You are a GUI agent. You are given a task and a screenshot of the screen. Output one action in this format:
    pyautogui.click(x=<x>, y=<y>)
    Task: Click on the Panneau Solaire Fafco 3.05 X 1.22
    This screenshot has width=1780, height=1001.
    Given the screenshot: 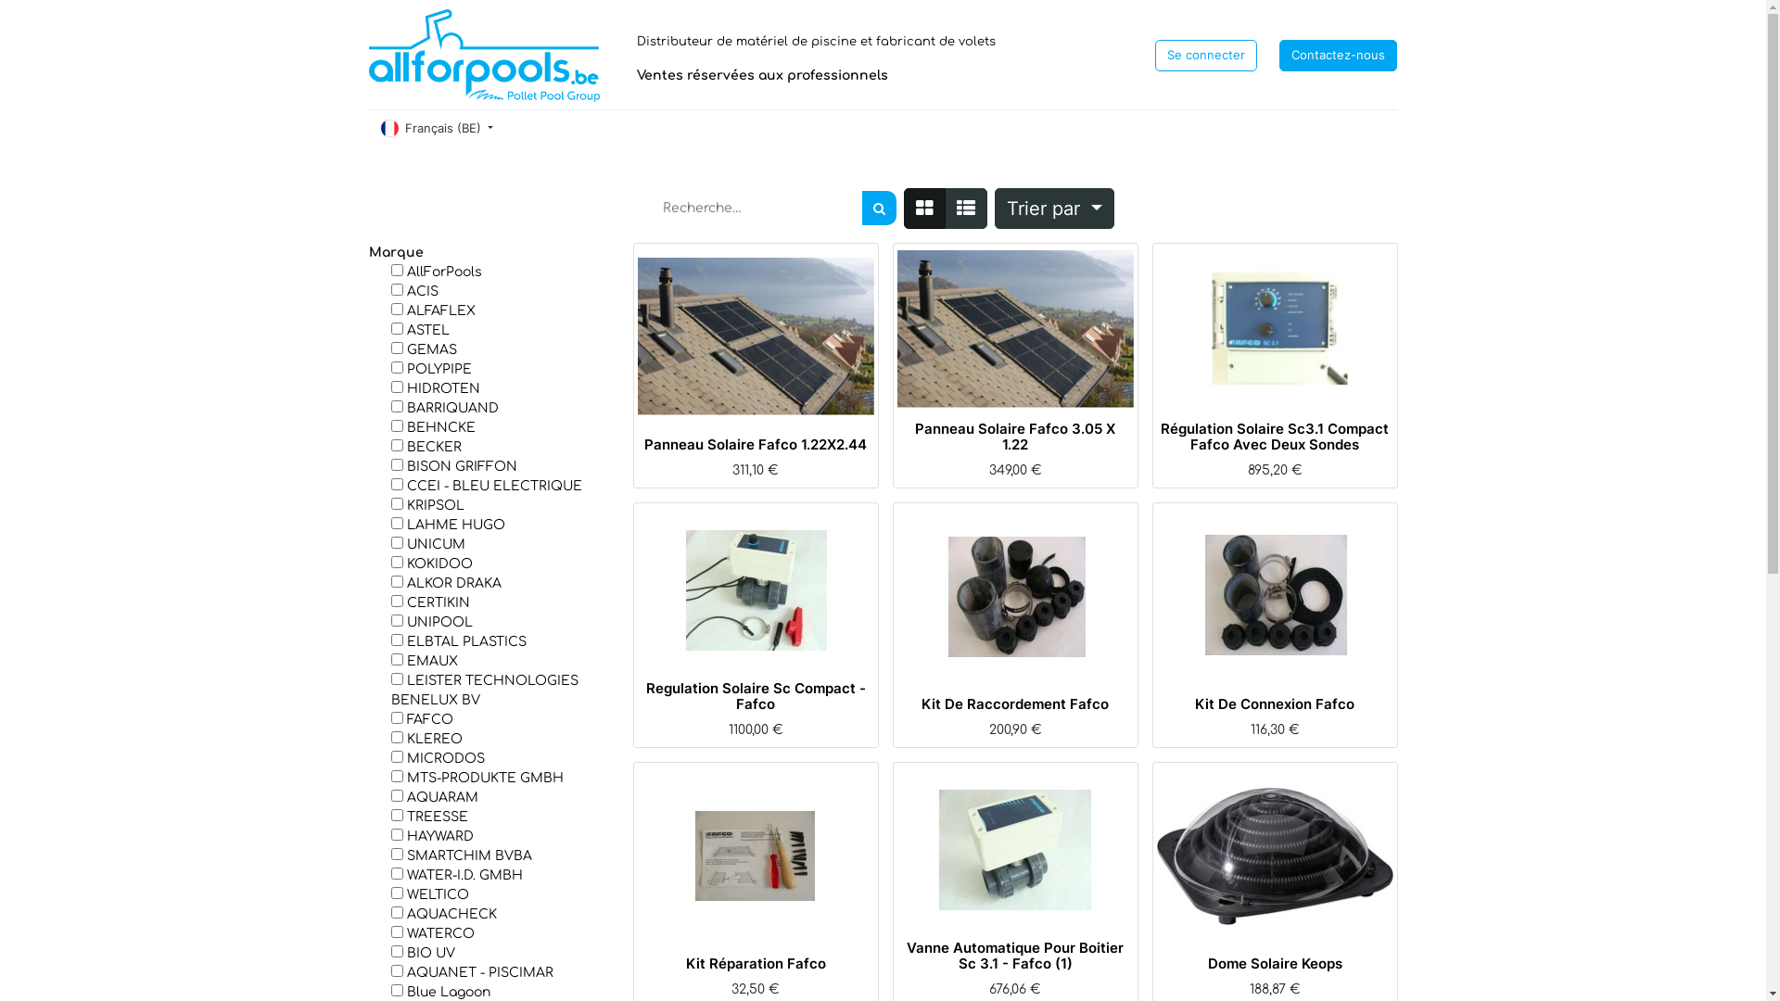 What is the action you would take?
    pyautogui.click(x=1015, y=437)
    